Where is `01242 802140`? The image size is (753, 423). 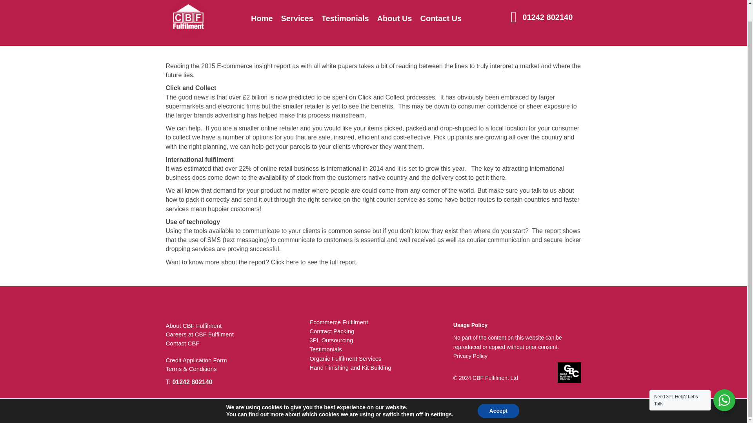 01242 802140 is located at coordinates (547, 17).